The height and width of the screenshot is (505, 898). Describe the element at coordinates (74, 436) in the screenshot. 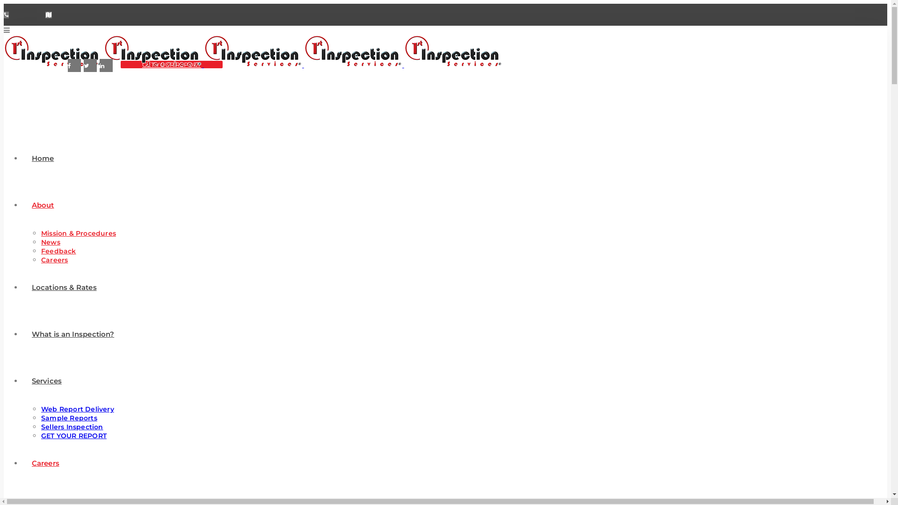

I see `GET YOUR REPORT` at that location.